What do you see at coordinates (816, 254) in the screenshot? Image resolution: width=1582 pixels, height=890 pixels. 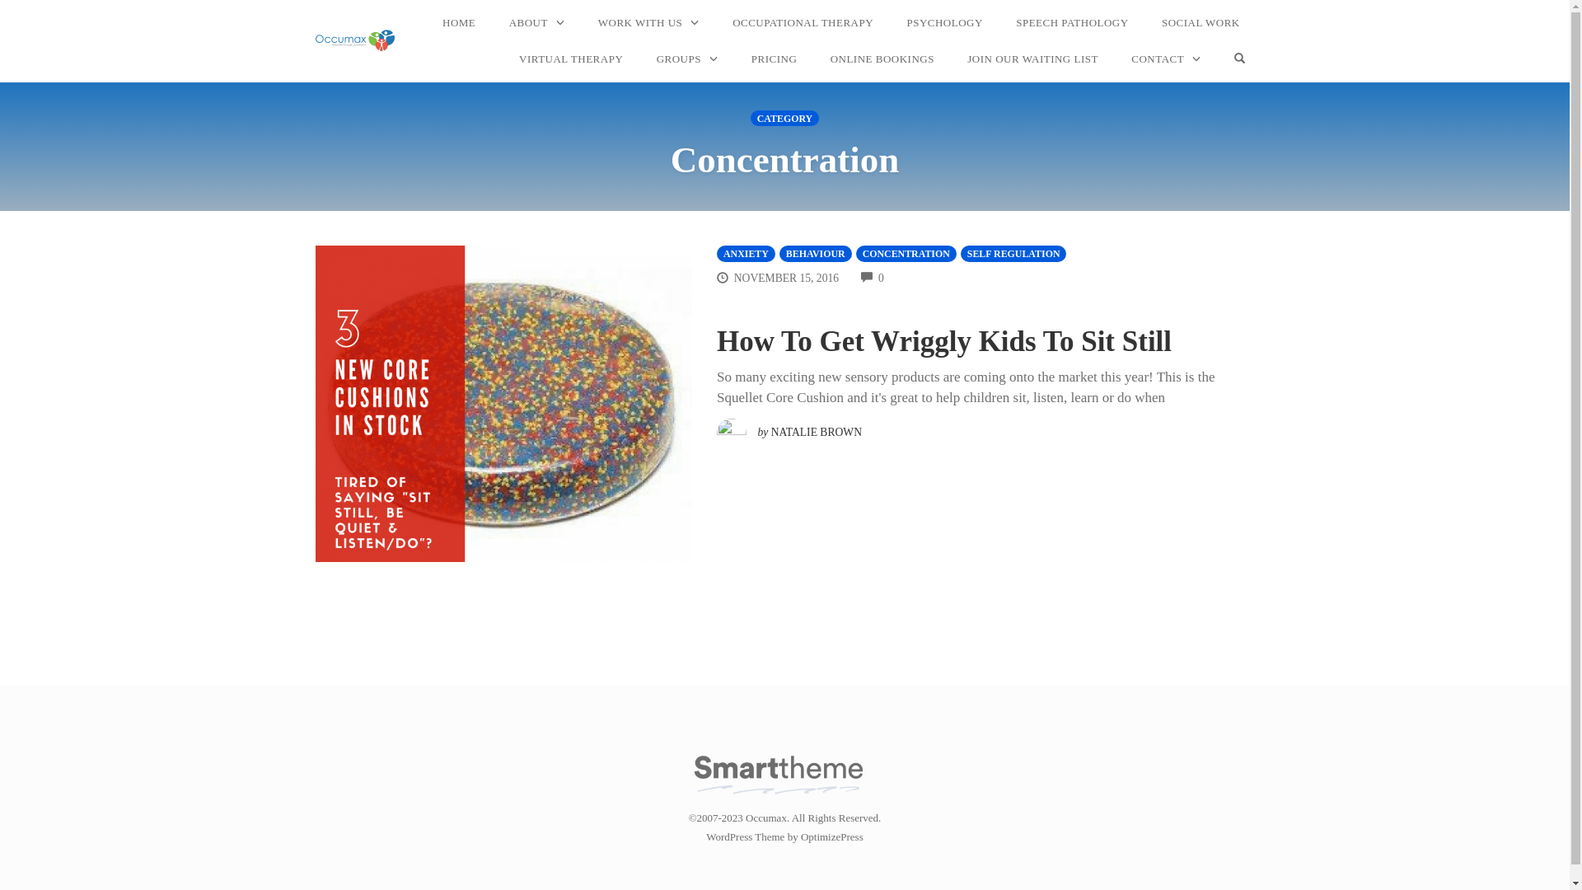 I see `BEHAVIOUR` at bounding box center [816, 254].